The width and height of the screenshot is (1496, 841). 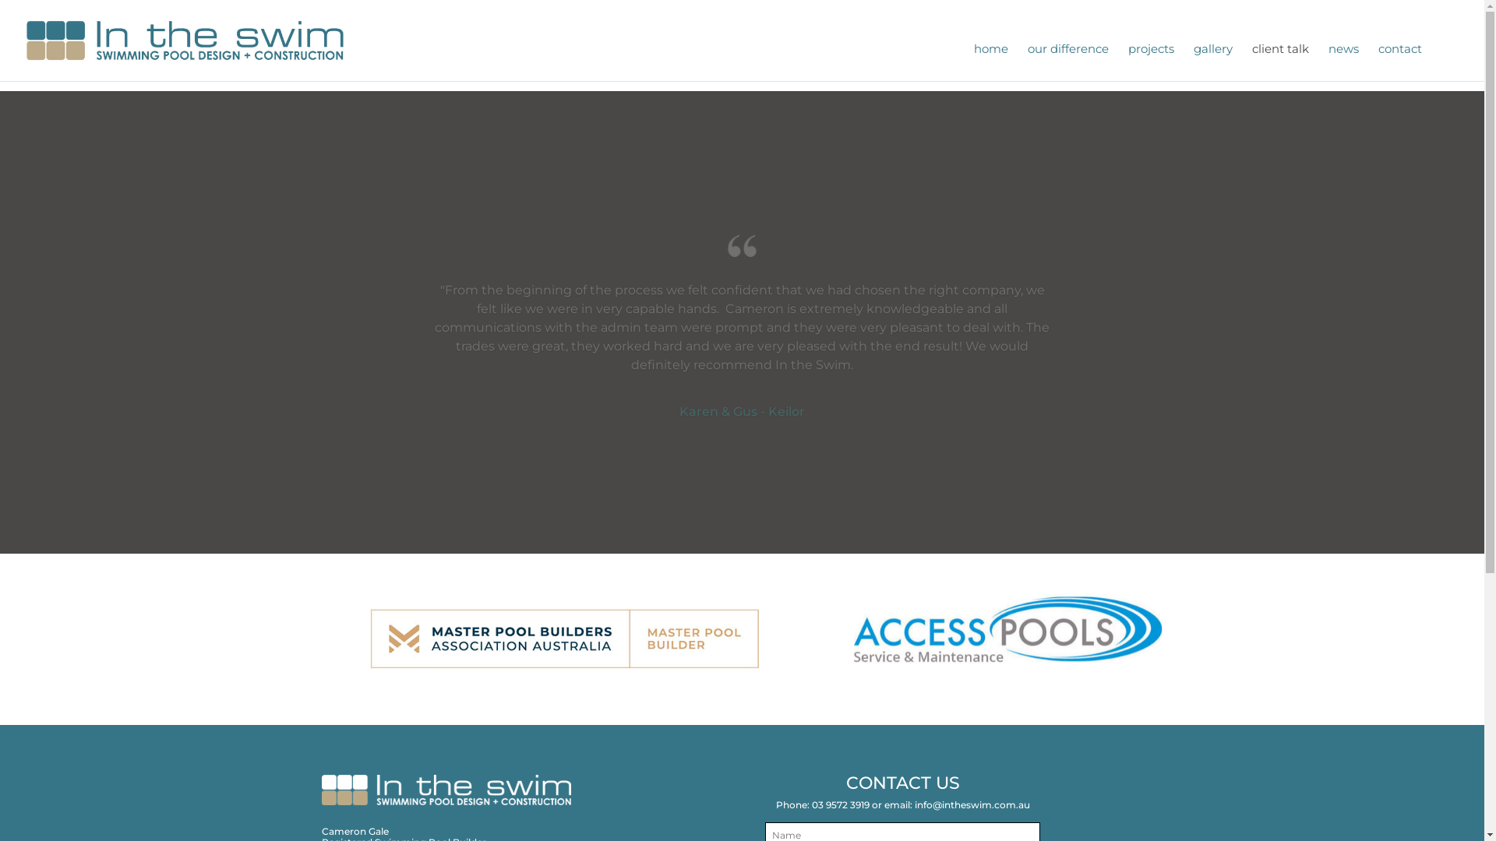 I want to click on news, so click(x=1343, y=62).